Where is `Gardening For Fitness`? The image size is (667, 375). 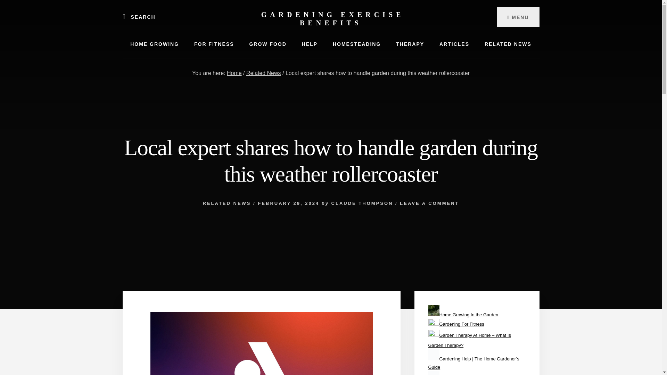 Gardening For Fitness is located at coordinates (461, 324).